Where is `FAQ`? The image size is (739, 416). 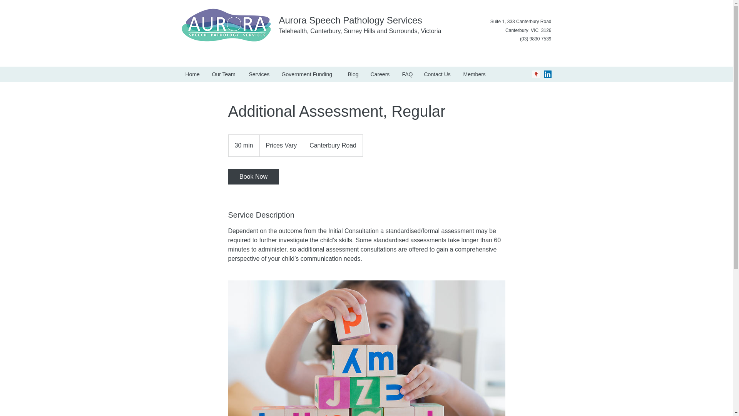
FAQ is located at coordinates (407, 74).